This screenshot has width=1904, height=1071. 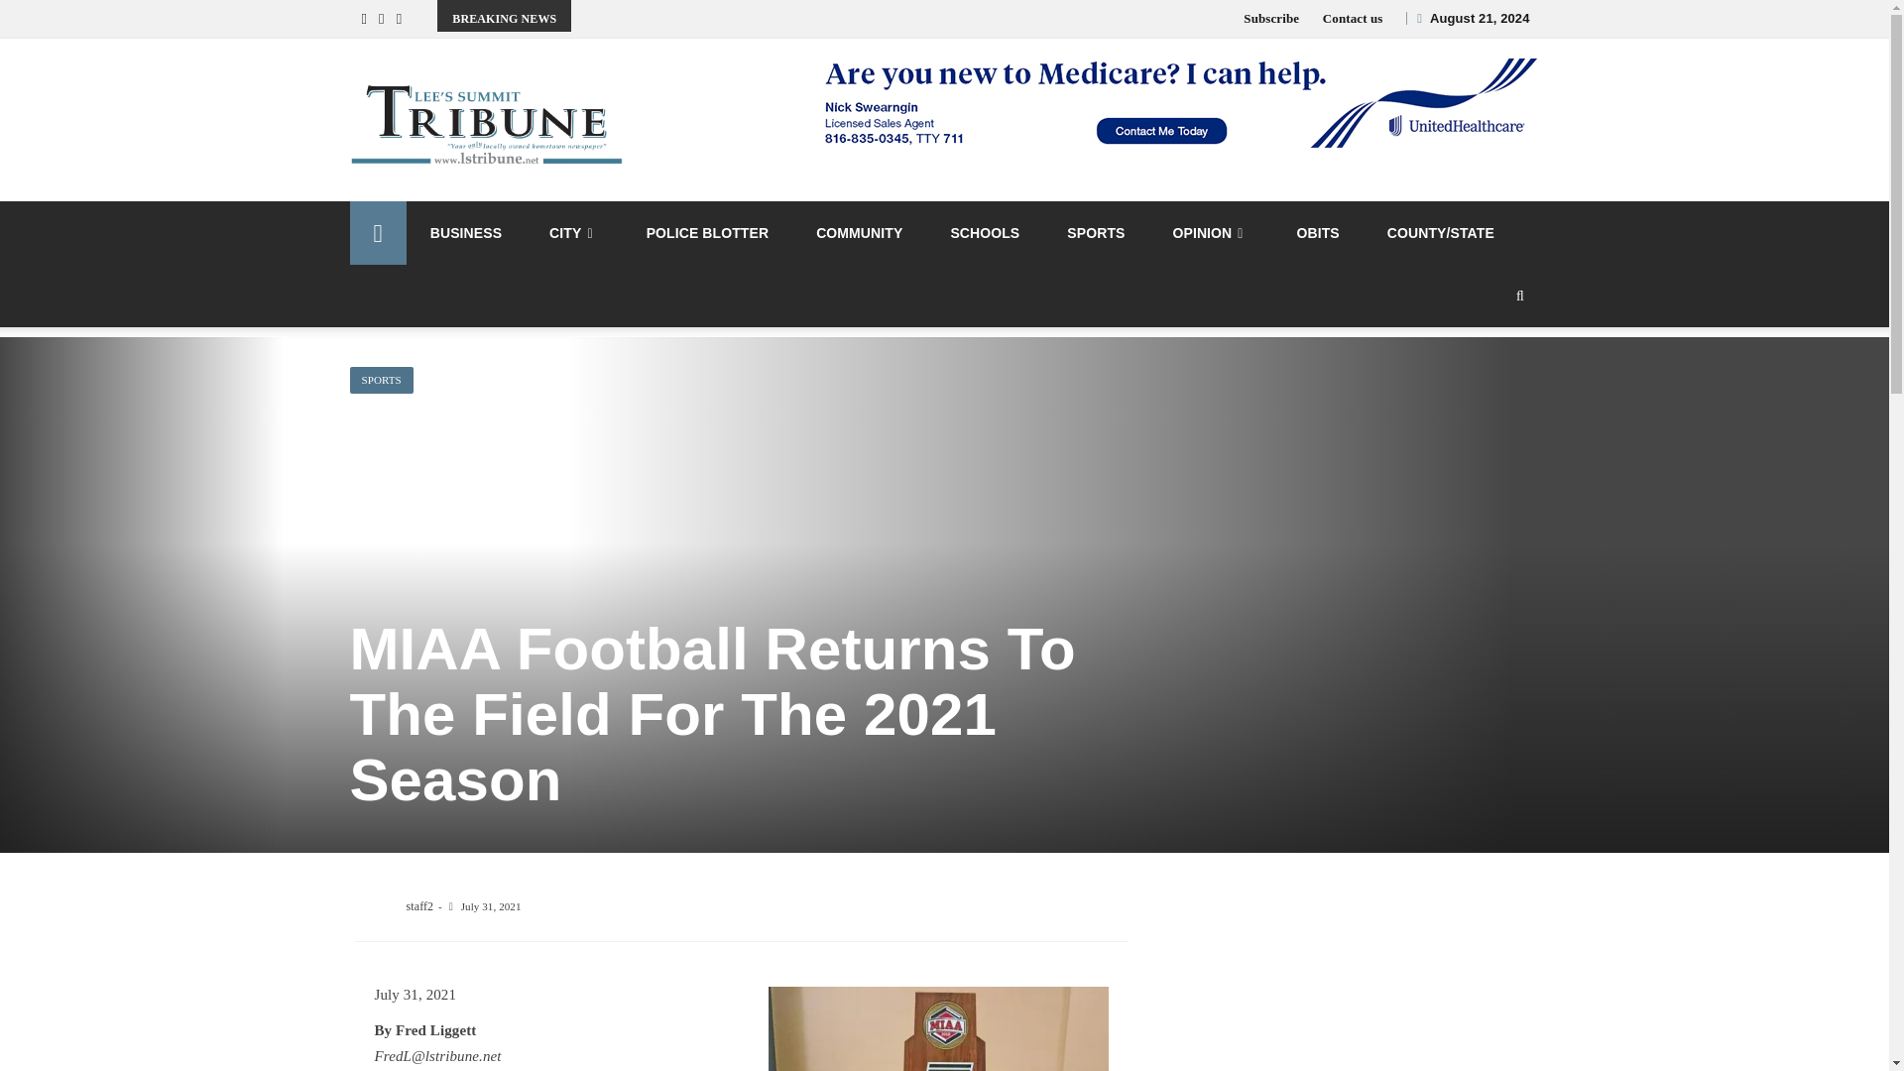 I want to click on Contact us, so click(x=1353, y=18).